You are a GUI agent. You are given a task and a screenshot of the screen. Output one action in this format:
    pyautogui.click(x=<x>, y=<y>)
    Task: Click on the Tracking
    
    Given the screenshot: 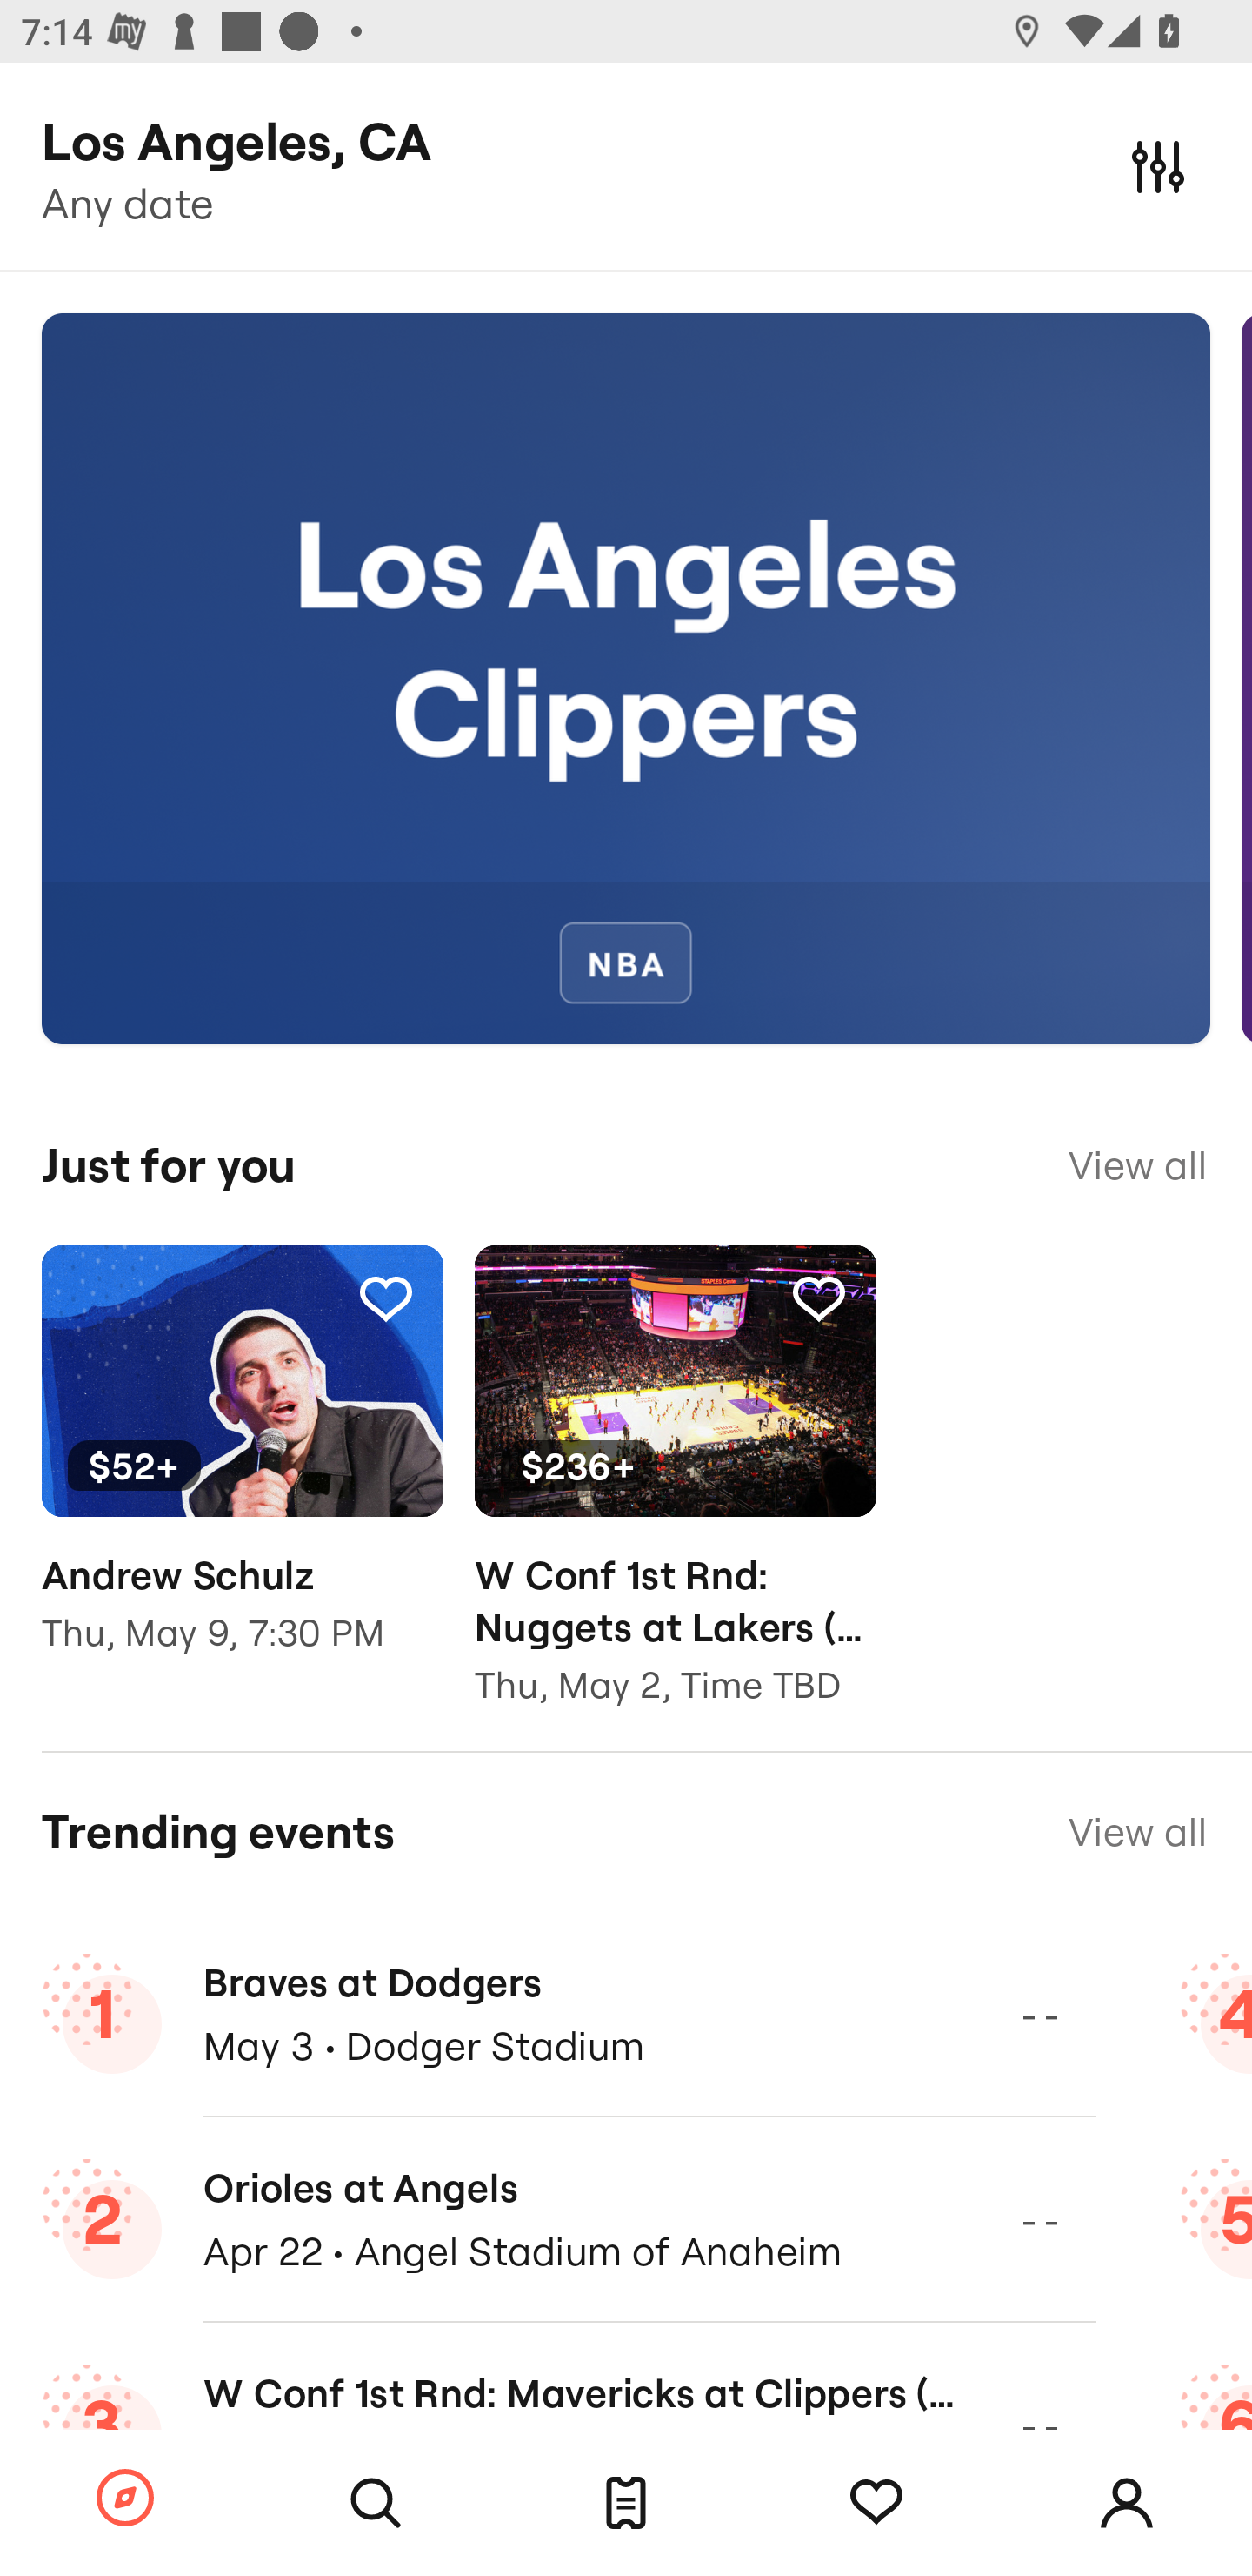 What is the action you would take?
    pyautogui.click(x=876, y=2503)
    